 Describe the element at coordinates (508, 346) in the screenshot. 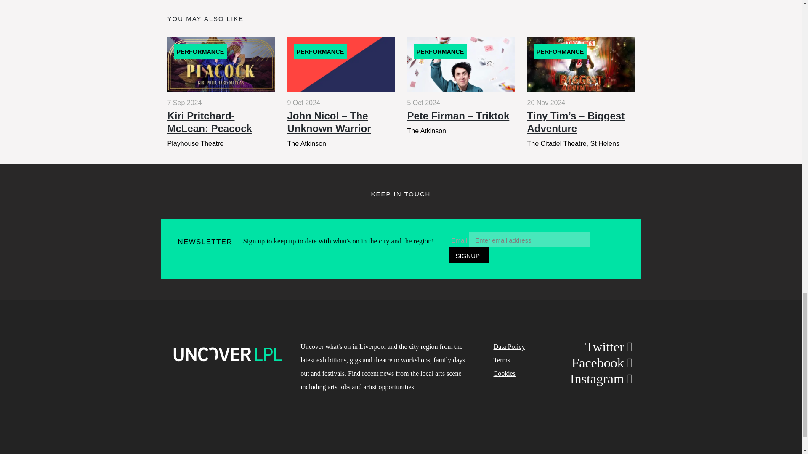

I see `Data Policy` at that location.